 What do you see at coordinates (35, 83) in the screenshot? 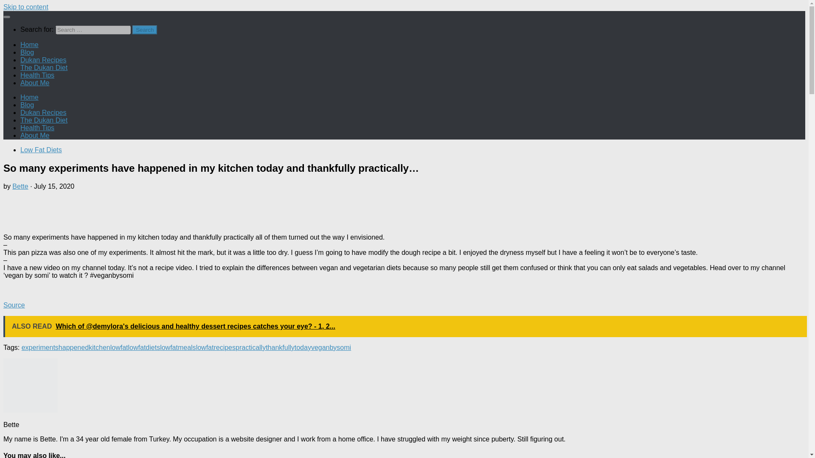
I see `About Me` at bounding box center [35, 83].